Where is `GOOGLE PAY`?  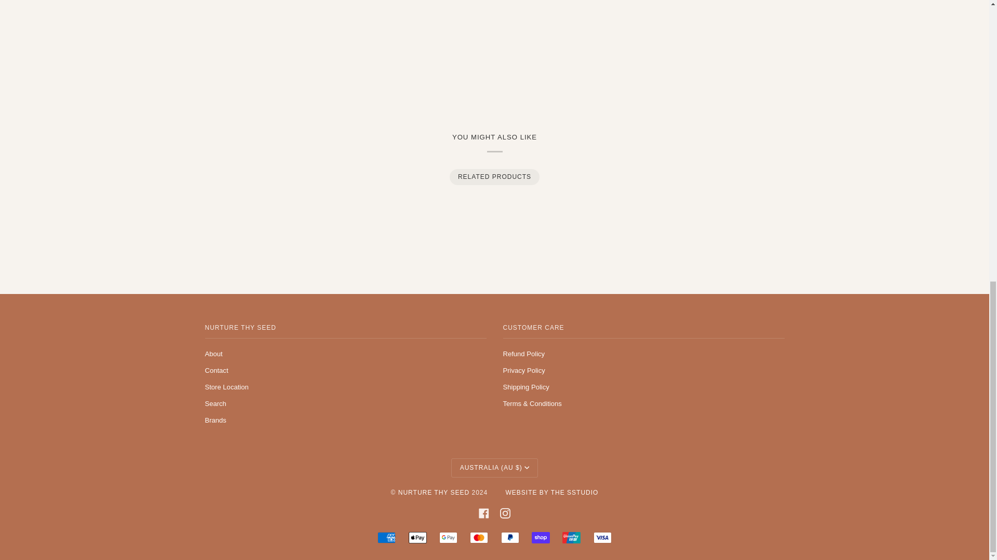
GOOGLE PAY is located at coordinates (449, 537).